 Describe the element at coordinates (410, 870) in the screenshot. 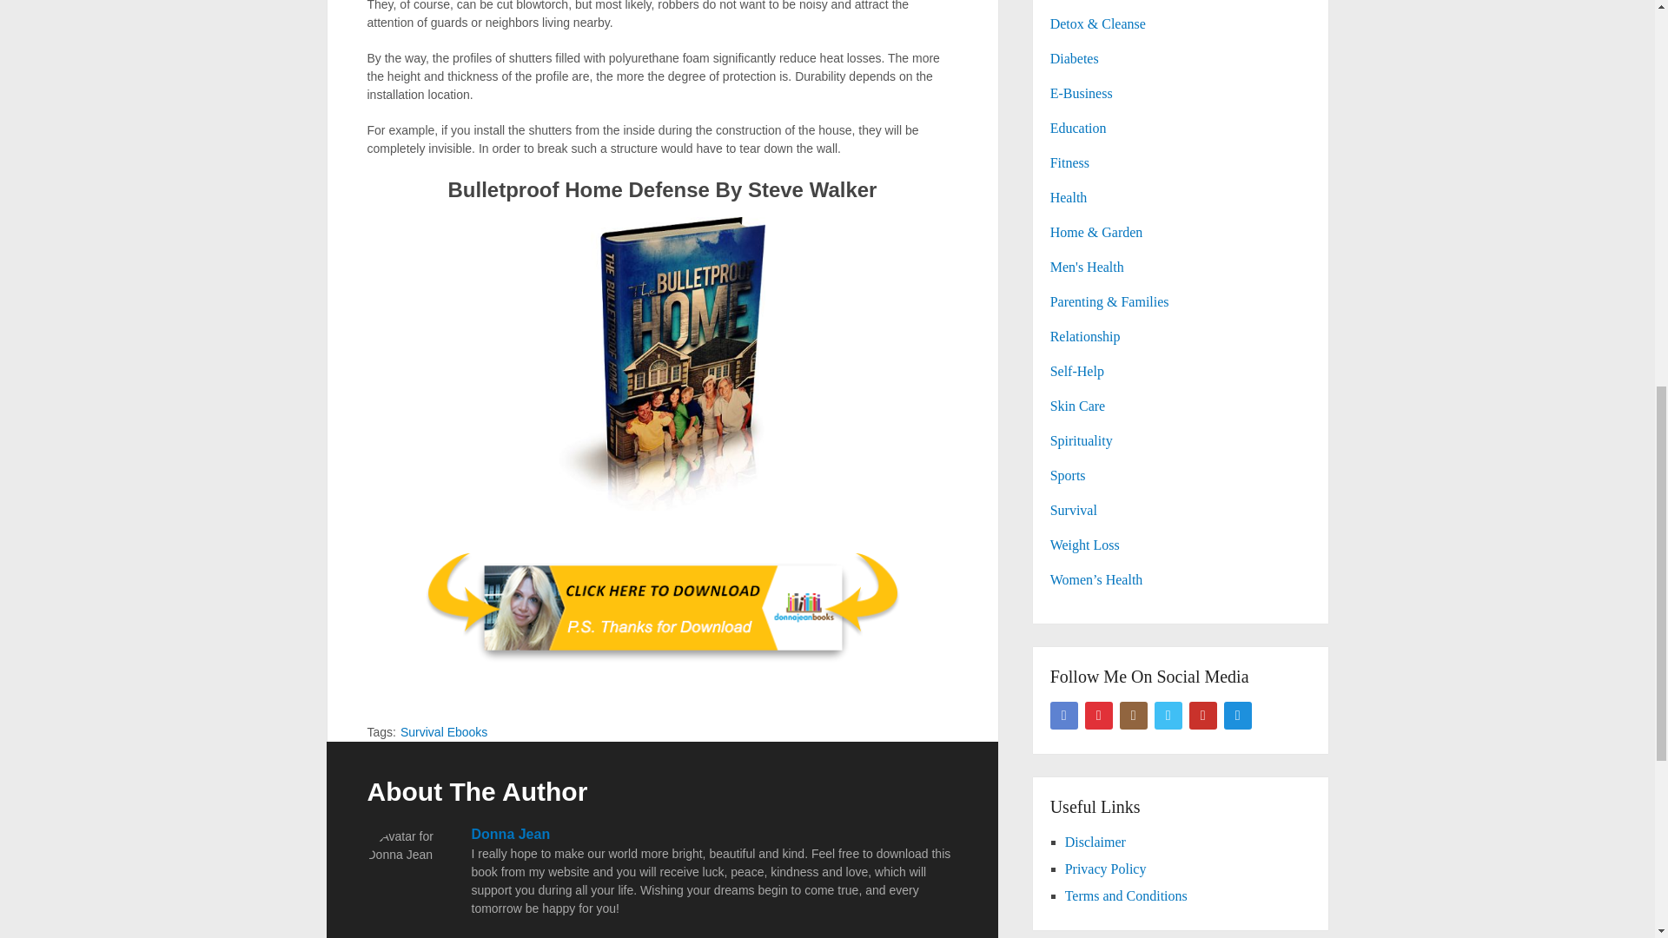

I see `Gravatar for Donna Jean` at that location.